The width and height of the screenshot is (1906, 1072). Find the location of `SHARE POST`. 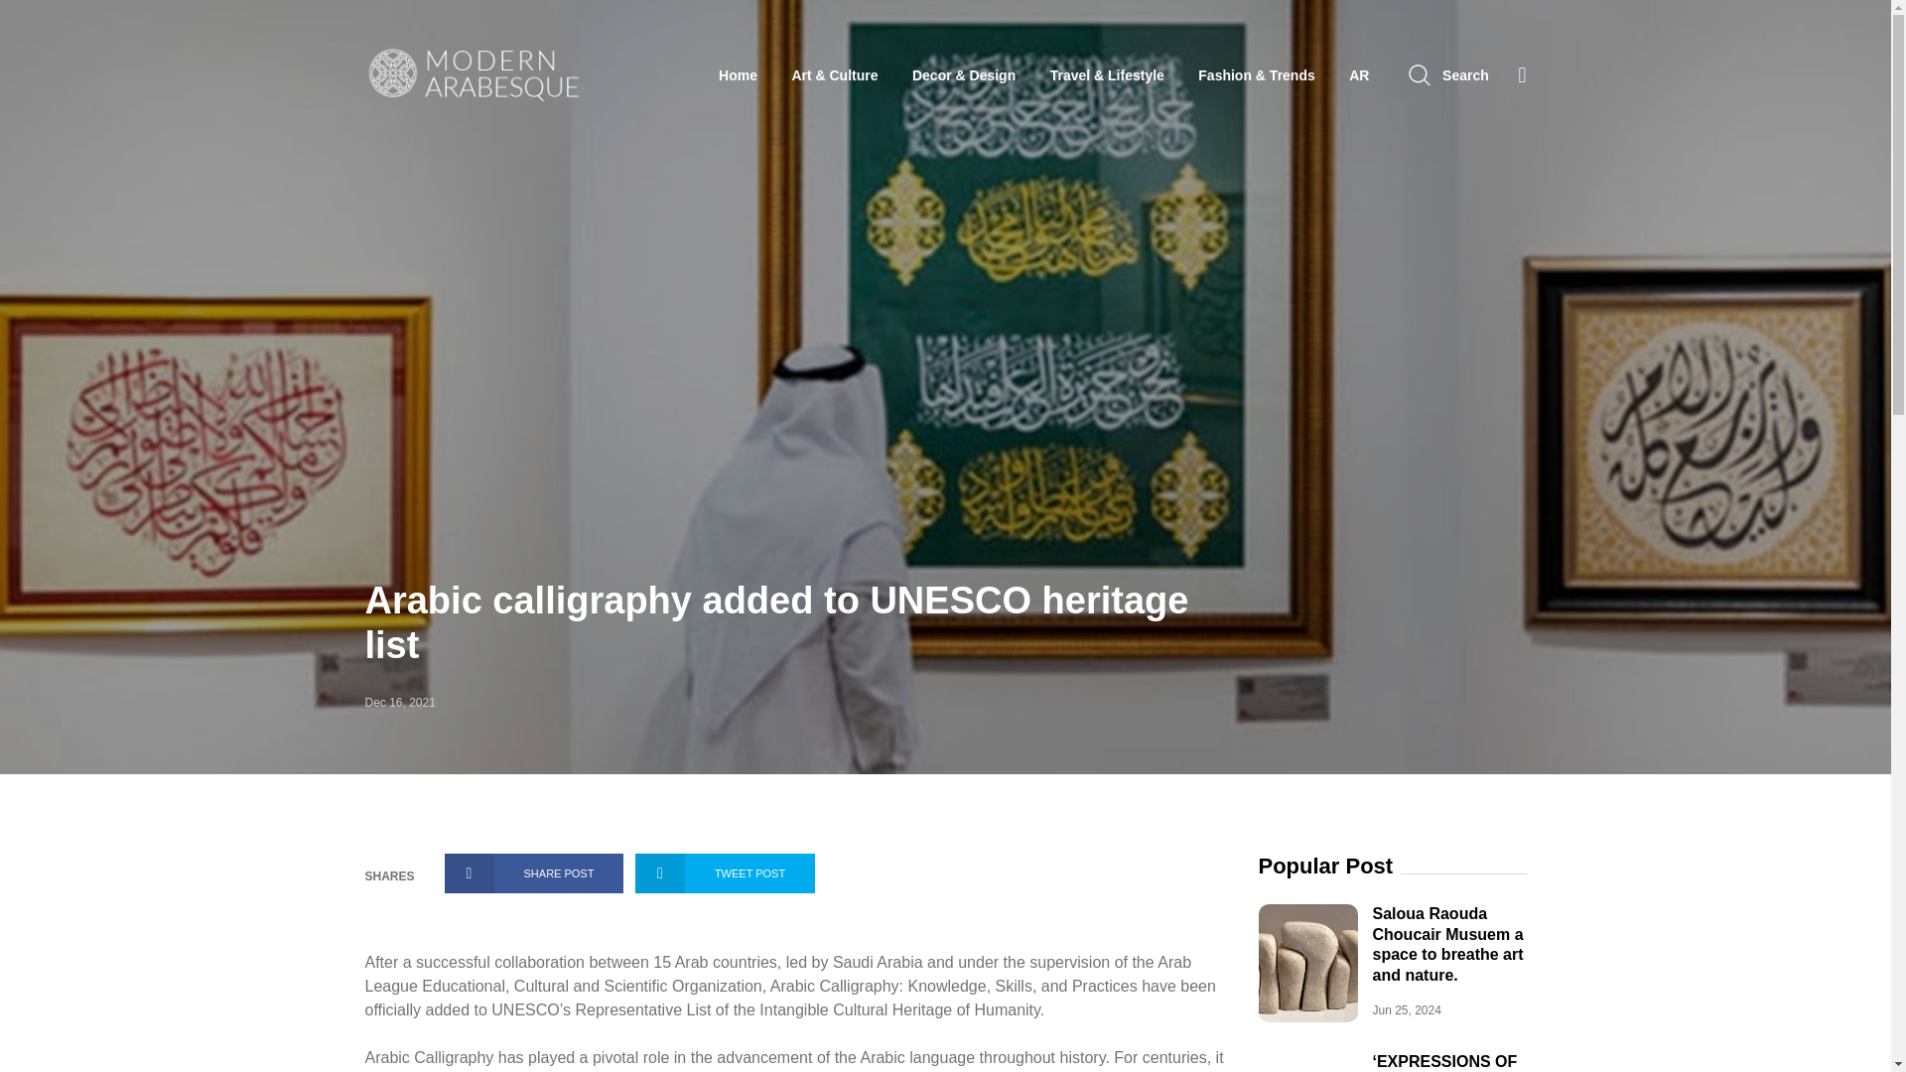

SHARE POST is located at coordinates (534, 872).